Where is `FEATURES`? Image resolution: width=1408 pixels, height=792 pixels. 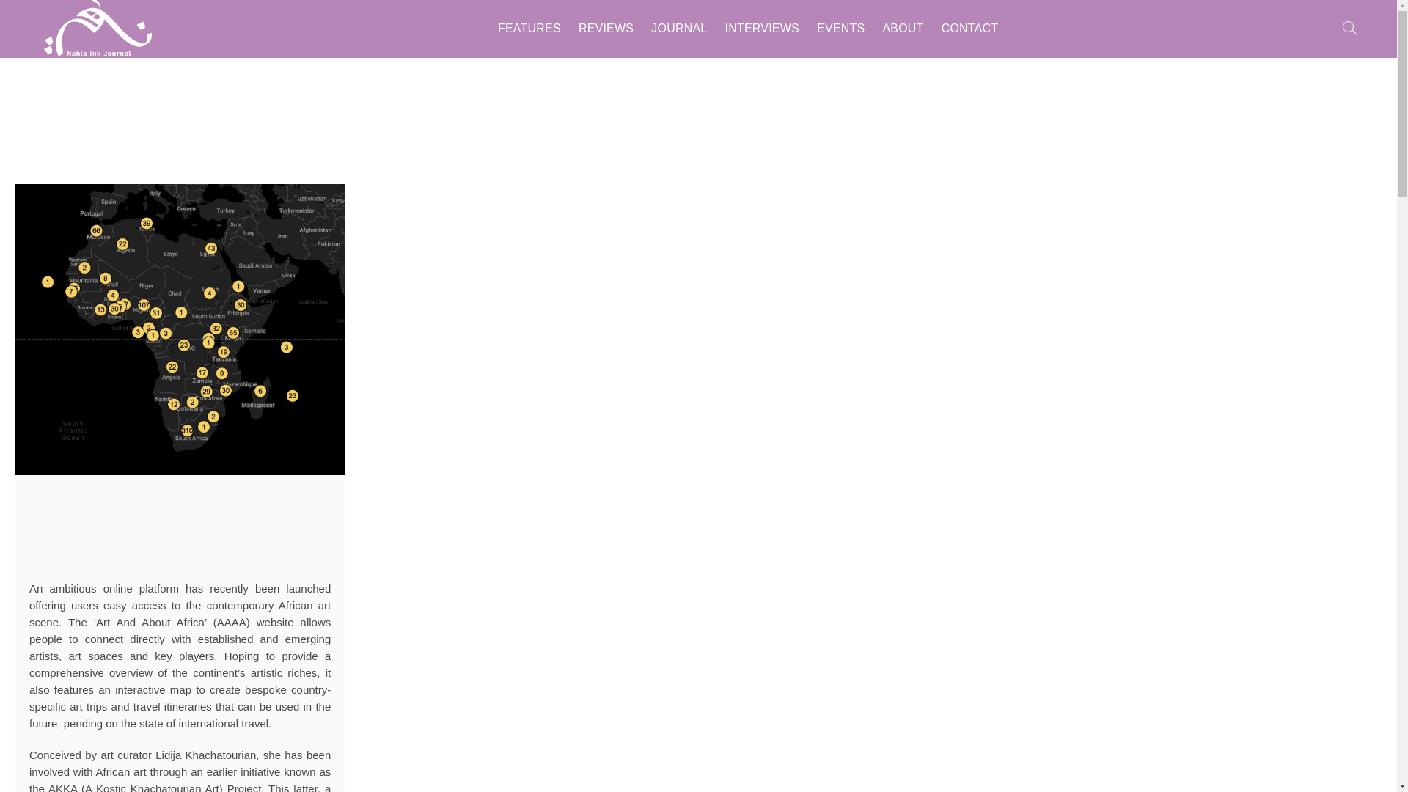
FEATURES is located at coordinates (529, 28).